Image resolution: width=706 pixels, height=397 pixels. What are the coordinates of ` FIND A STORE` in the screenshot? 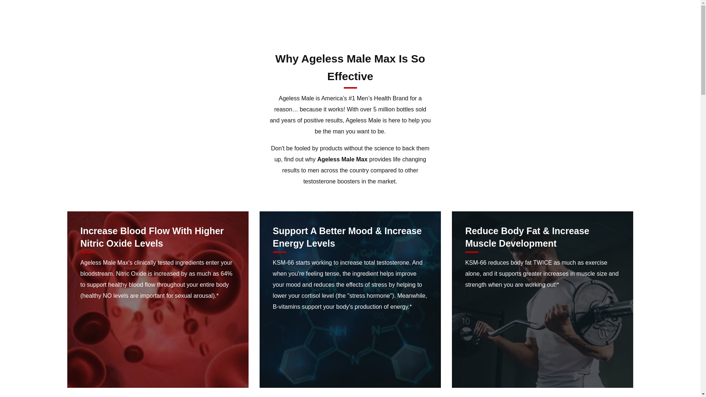 It's located at (620, 43).